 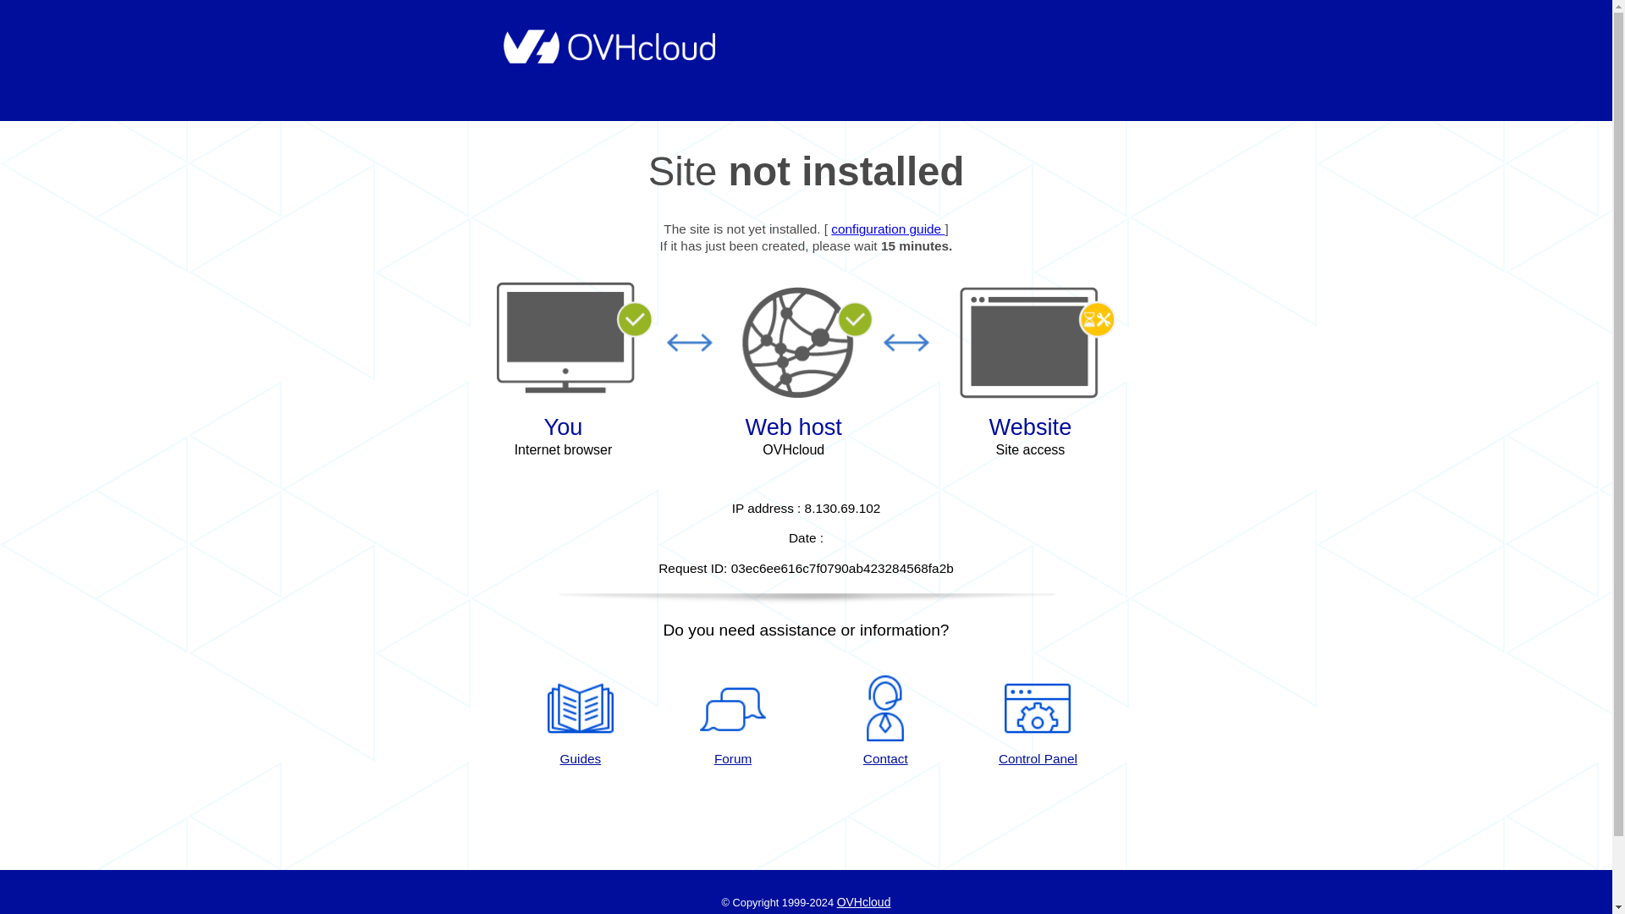 What do you see at coordinates (580, 722) in the screenshot?
I see `Guides` at bounding box center [580, 722].